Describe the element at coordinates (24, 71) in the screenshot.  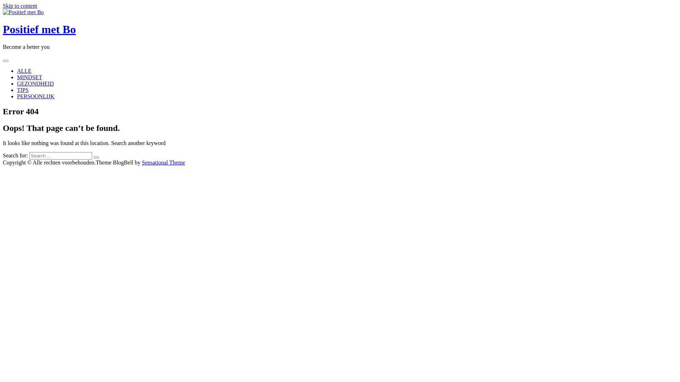
I see `ALLE` at that location.